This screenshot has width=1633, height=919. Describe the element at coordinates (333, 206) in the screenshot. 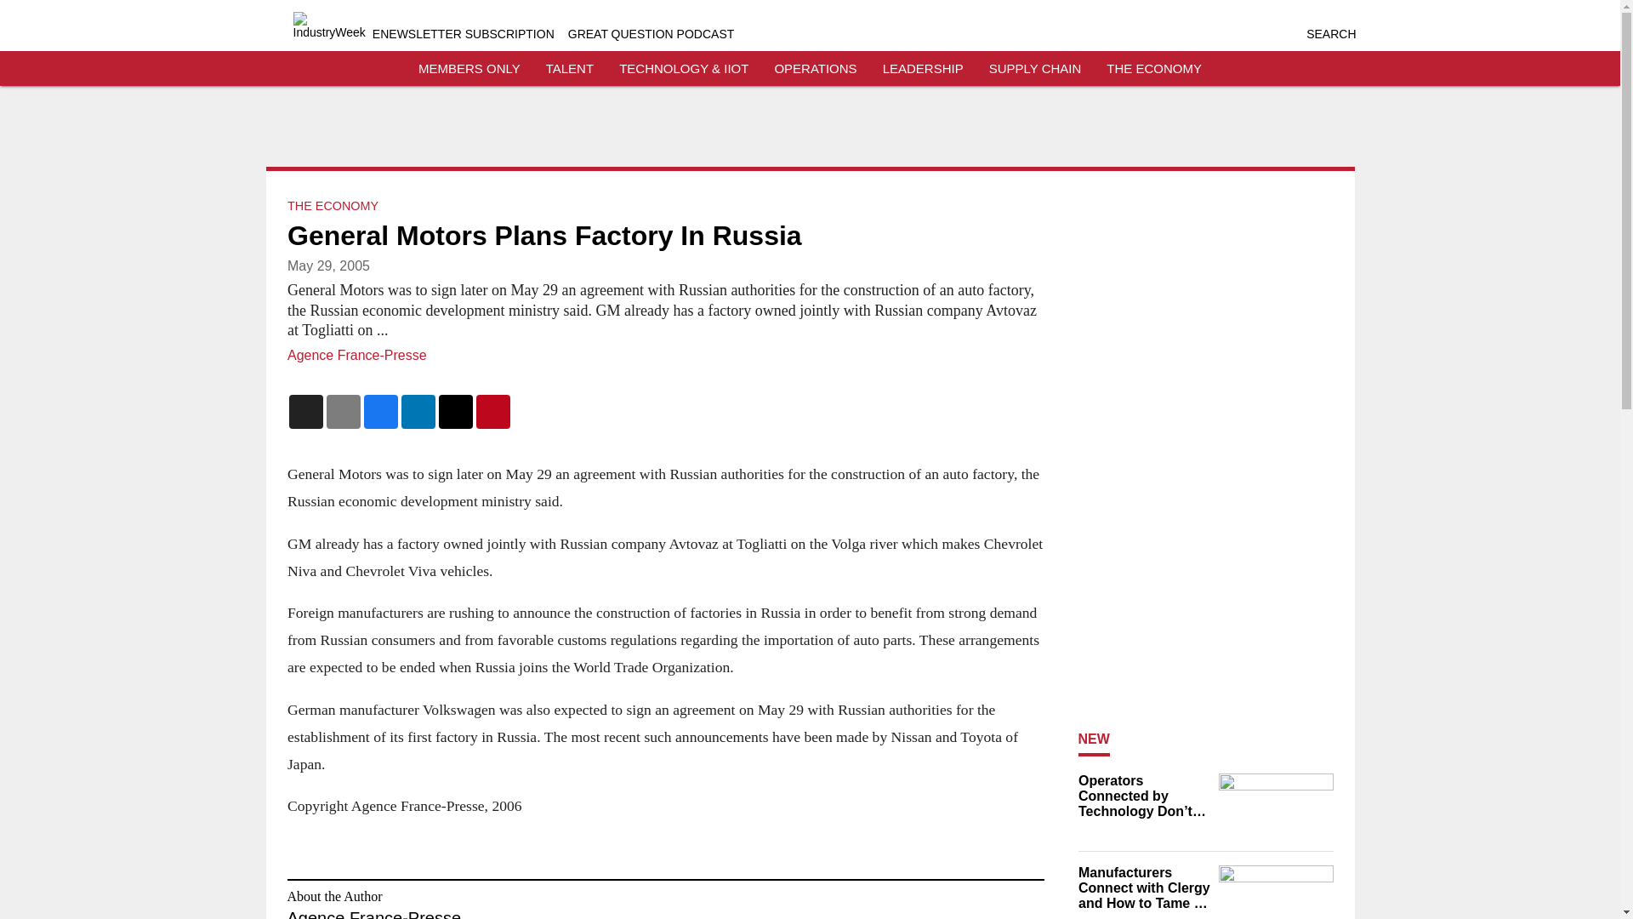

I see `THE ECONOMY` at that location.